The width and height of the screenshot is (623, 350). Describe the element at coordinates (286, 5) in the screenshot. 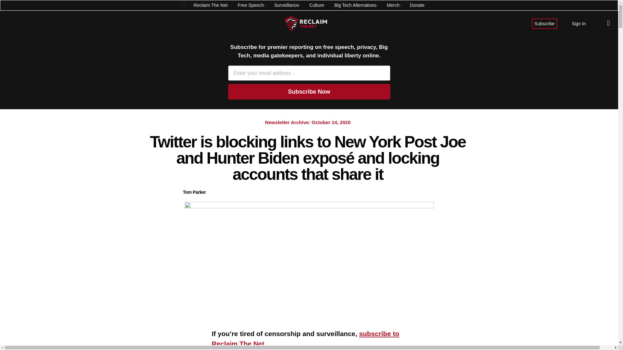

I see `Surveillance` at that location.